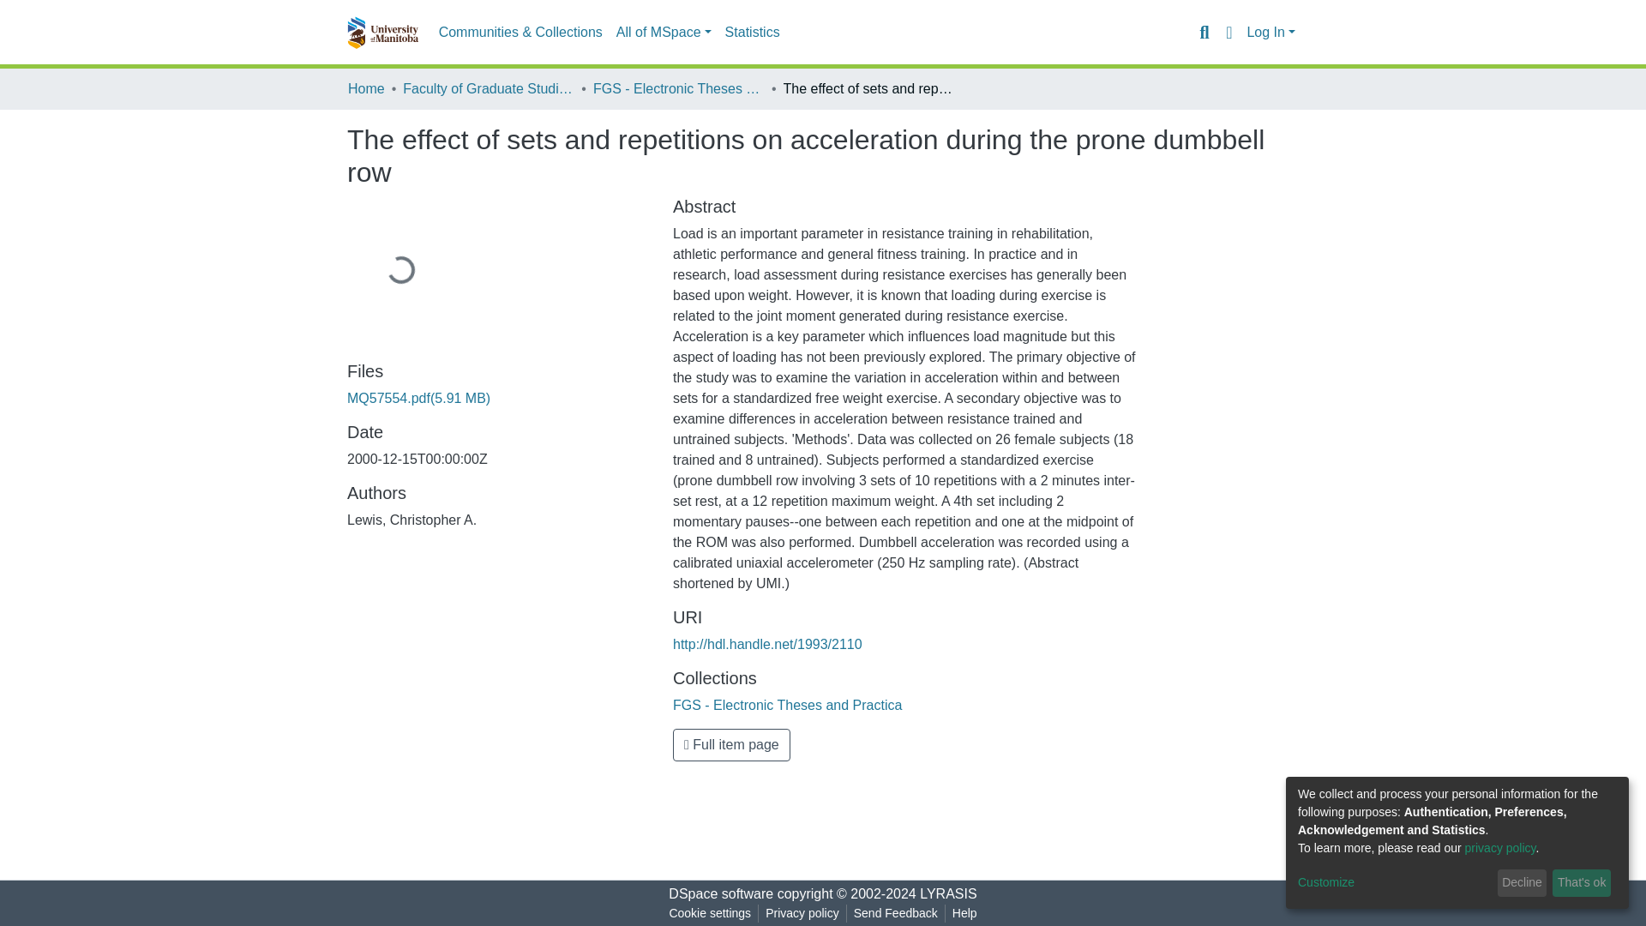 Image resolution: width=1646 pixels, height=926 pixels. What do you see at coordinates (664, 33) in the screenshot?
I see `All of MSpace` at bounding box center [664, 33].